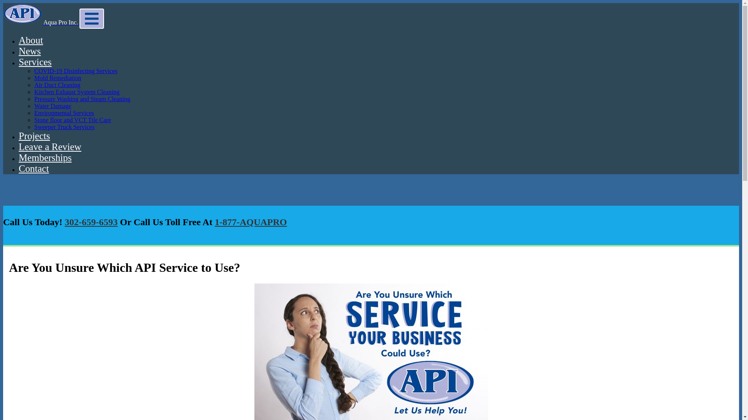 Image resolution: width=748 pixels, height=420 pixels. I want to click on 302-659-6593, so click(91, 222).